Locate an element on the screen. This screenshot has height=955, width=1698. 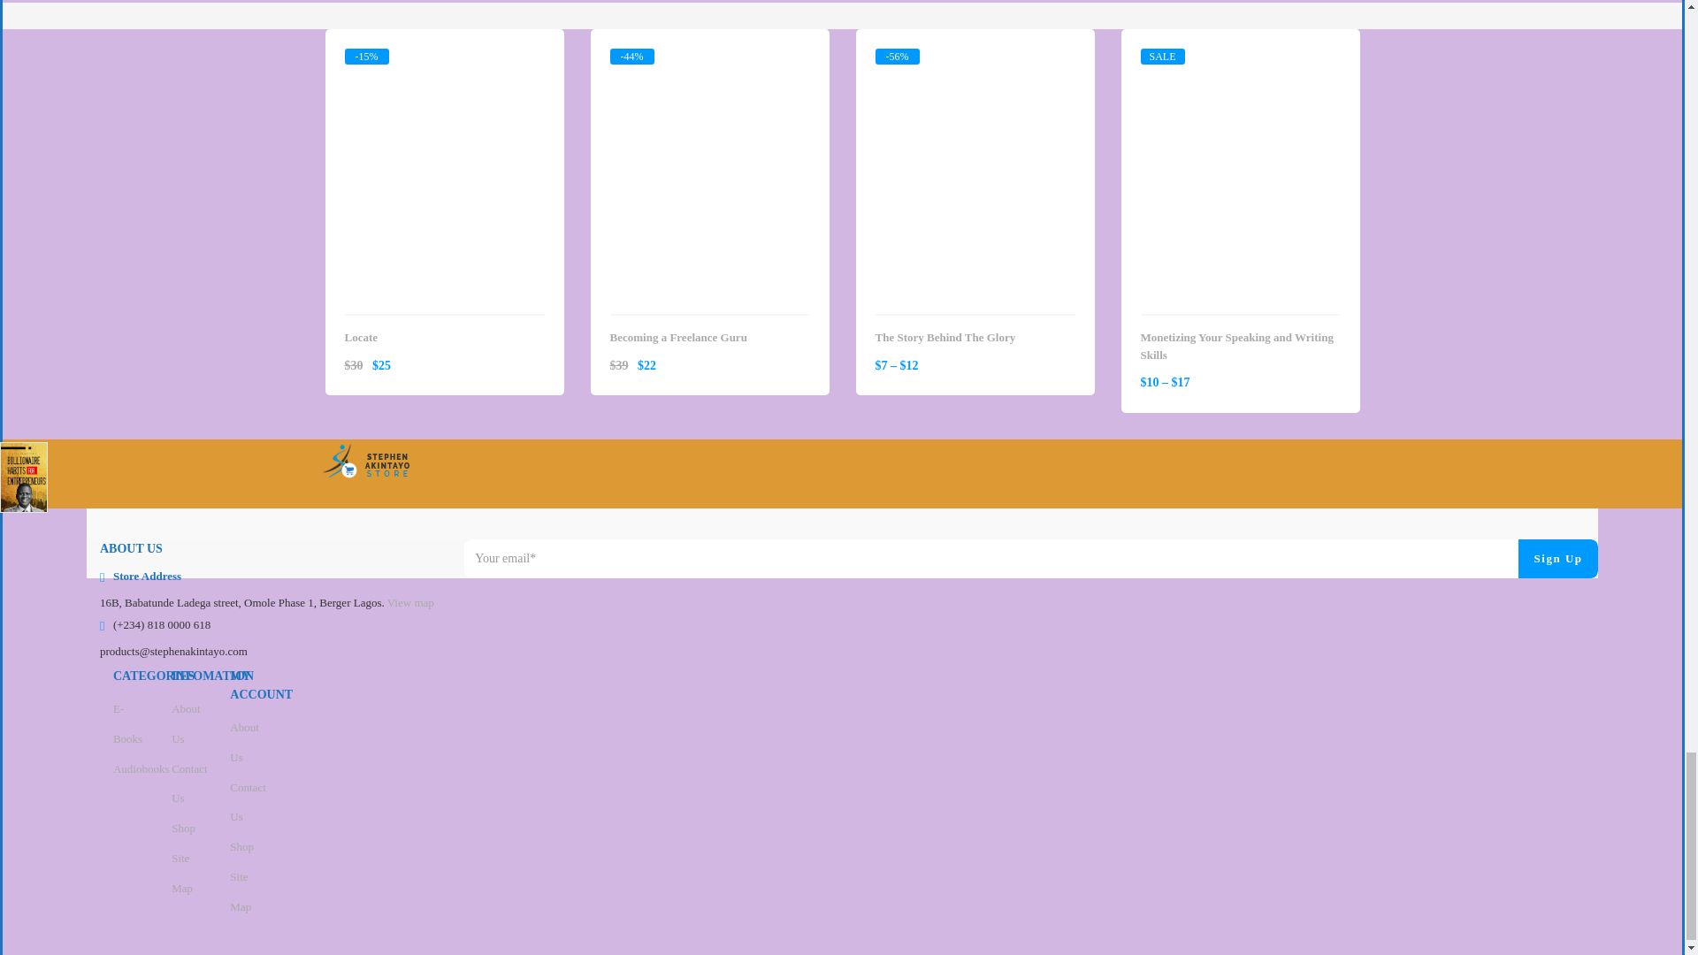
Becoming a Freelance Guru is located at coordinates (709, 65).